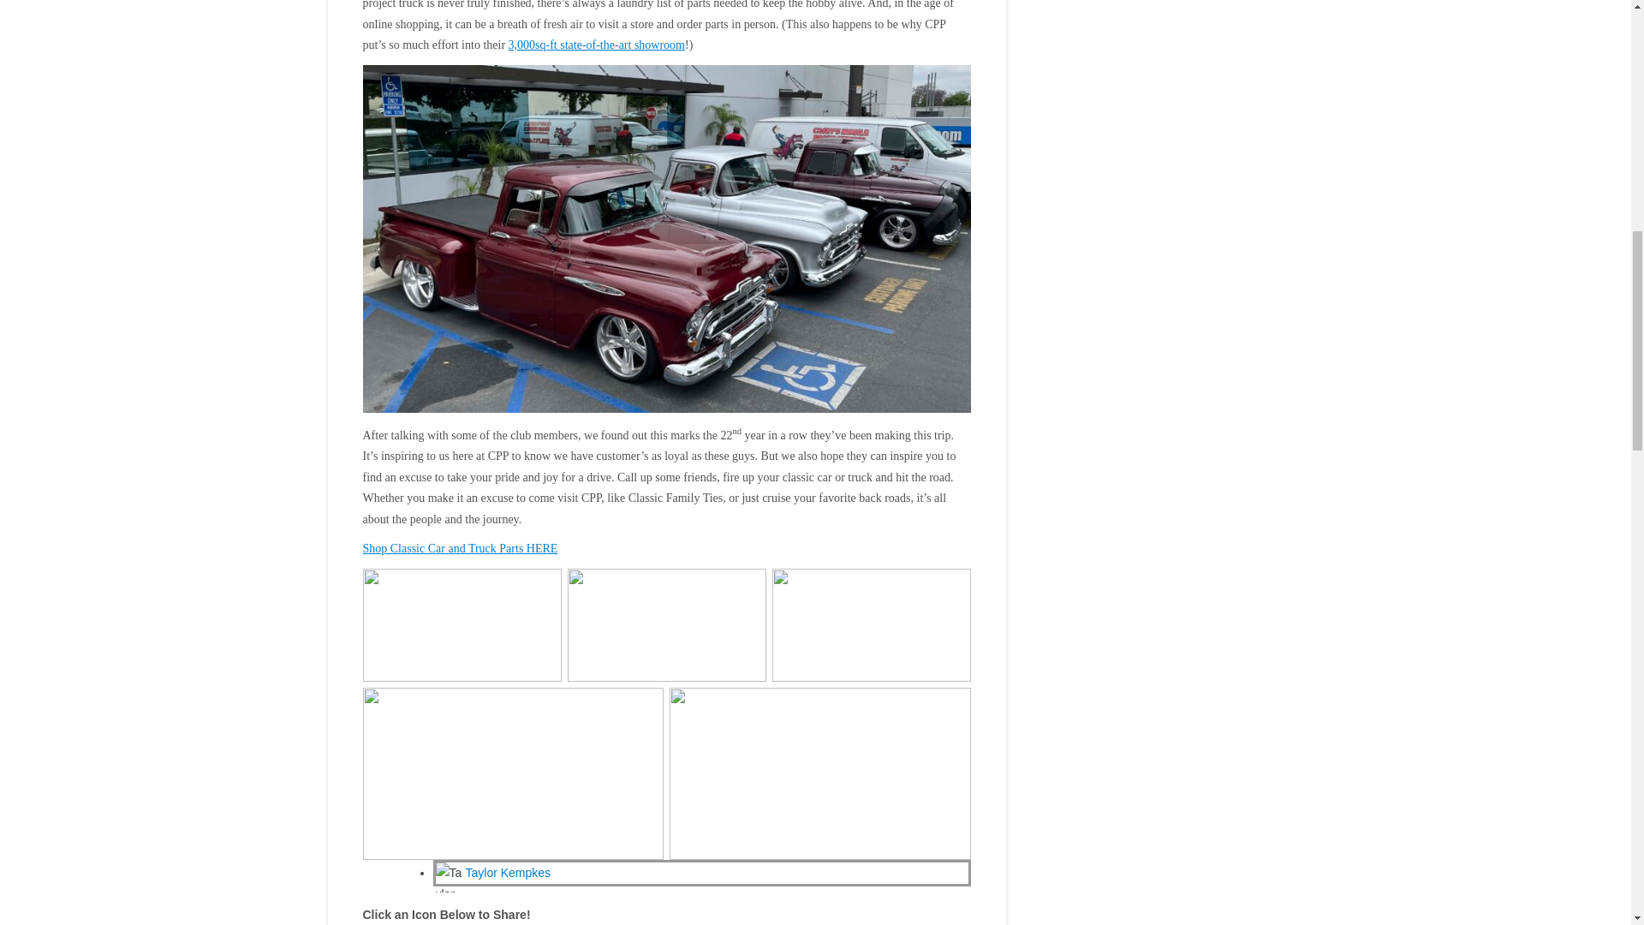  What do you see at coordinates (596, 45) in the screenshot?
I see `3,000sq-ft state-of-the-art showroom` at bounding box center [596, 45].